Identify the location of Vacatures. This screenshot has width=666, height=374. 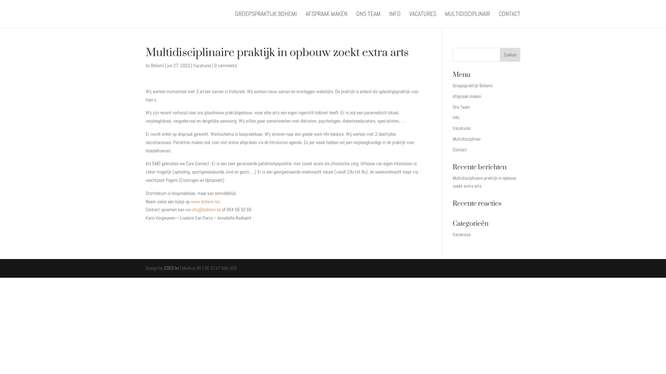
(202, 65).